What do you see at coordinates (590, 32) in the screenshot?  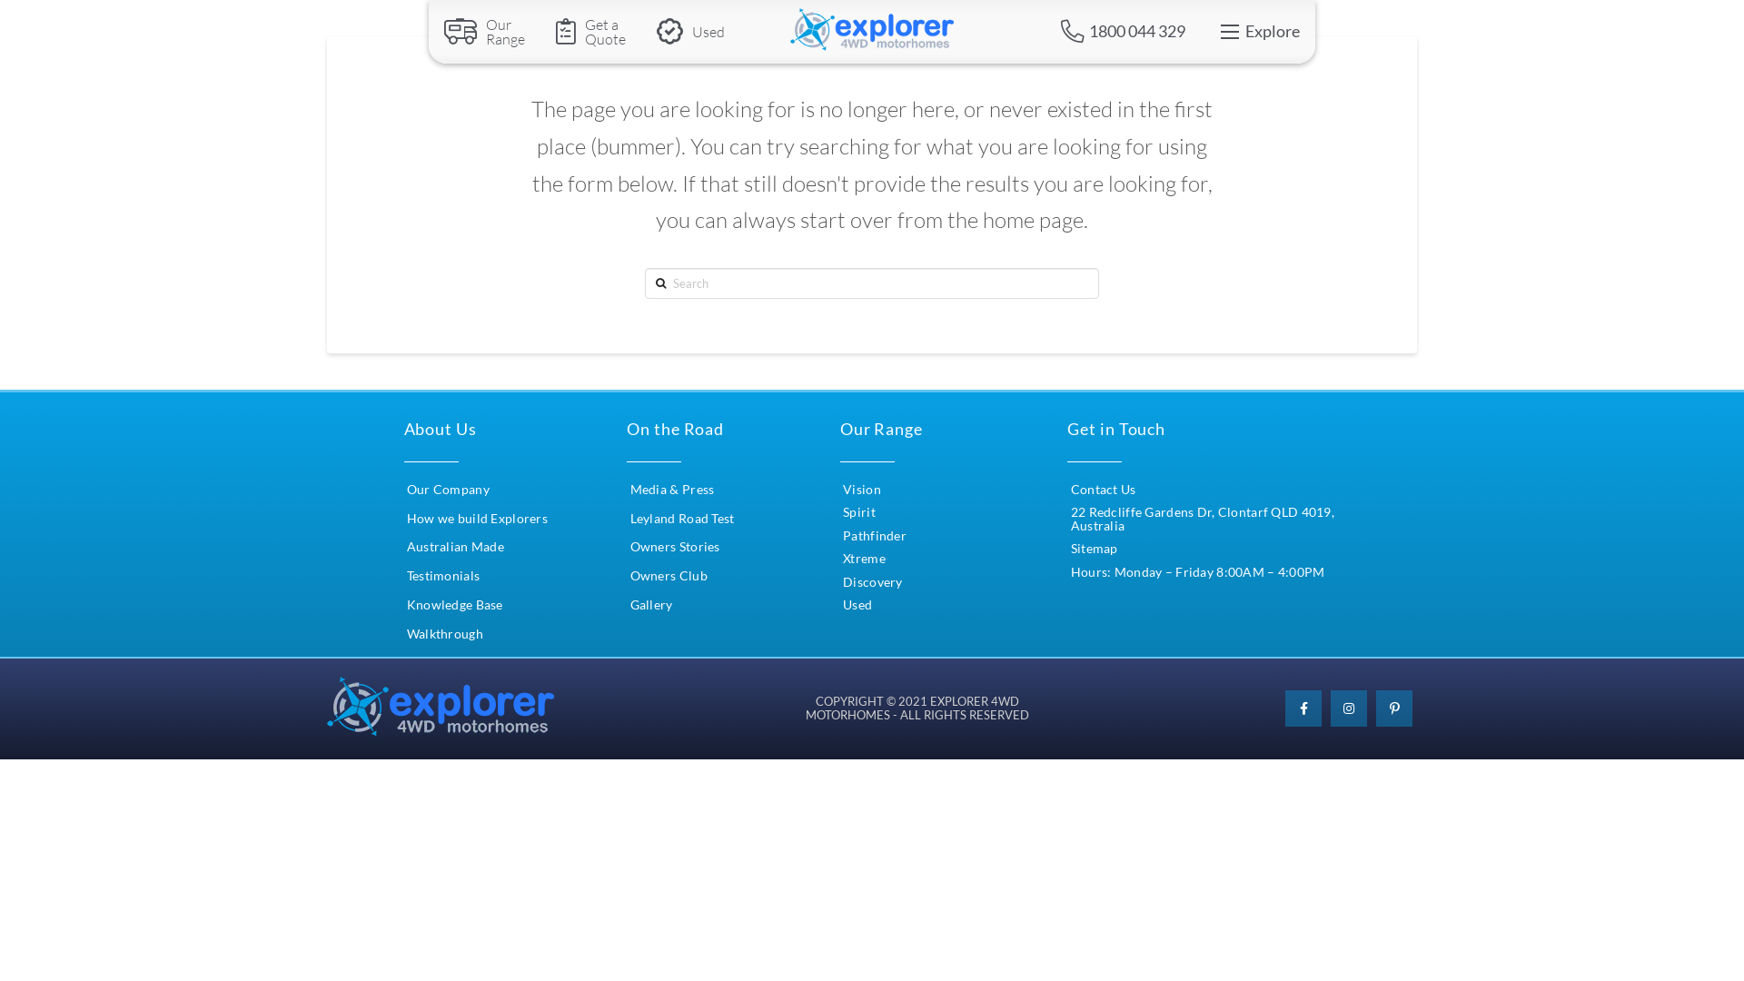 I see `Get a
Quote` at bounding box center [590, 32].